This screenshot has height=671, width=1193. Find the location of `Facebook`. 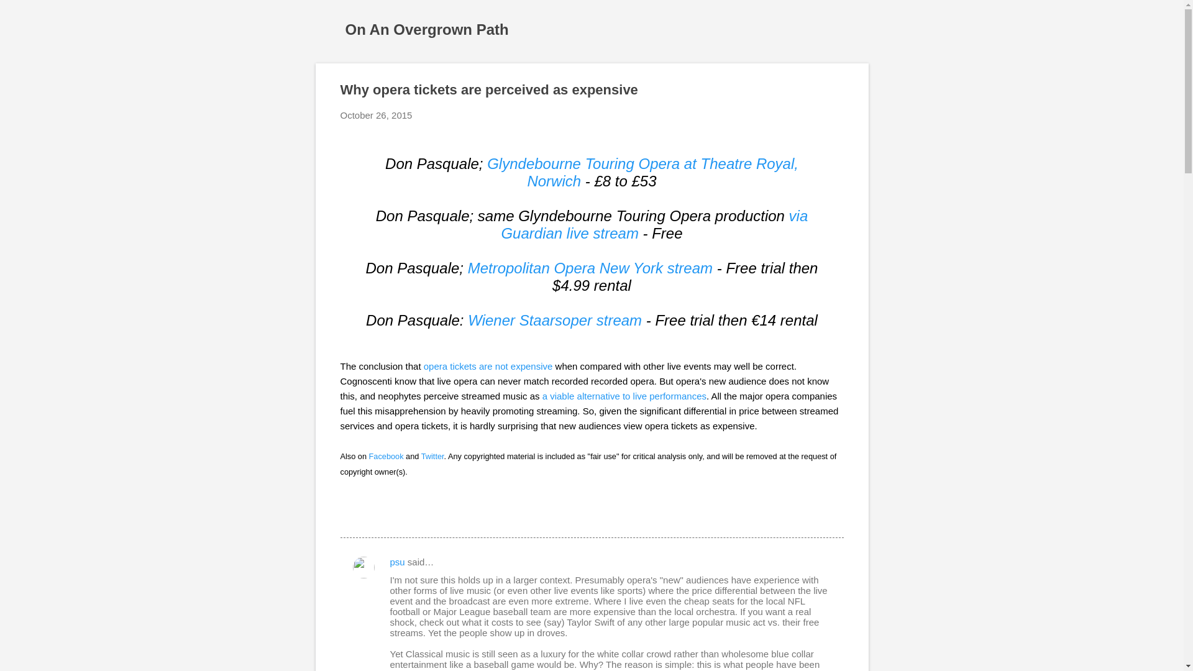

Facebook is located at coordinates (386, 456).